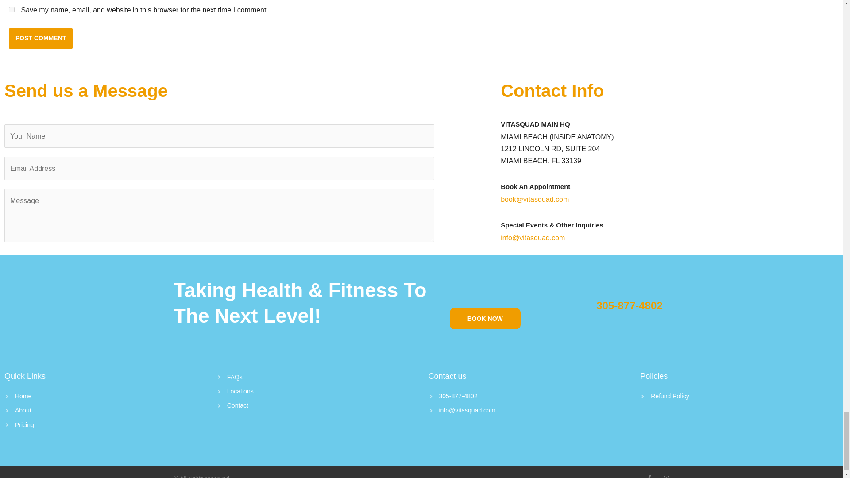 The width and height of the screenshot is (850, 478). I want to click on yes, so click(12, 10).